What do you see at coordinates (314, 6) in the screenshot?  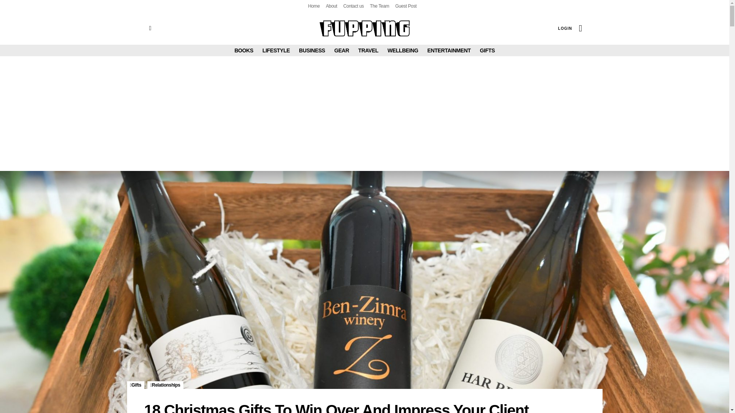 I see `Home` at bounding box center [314, 6].